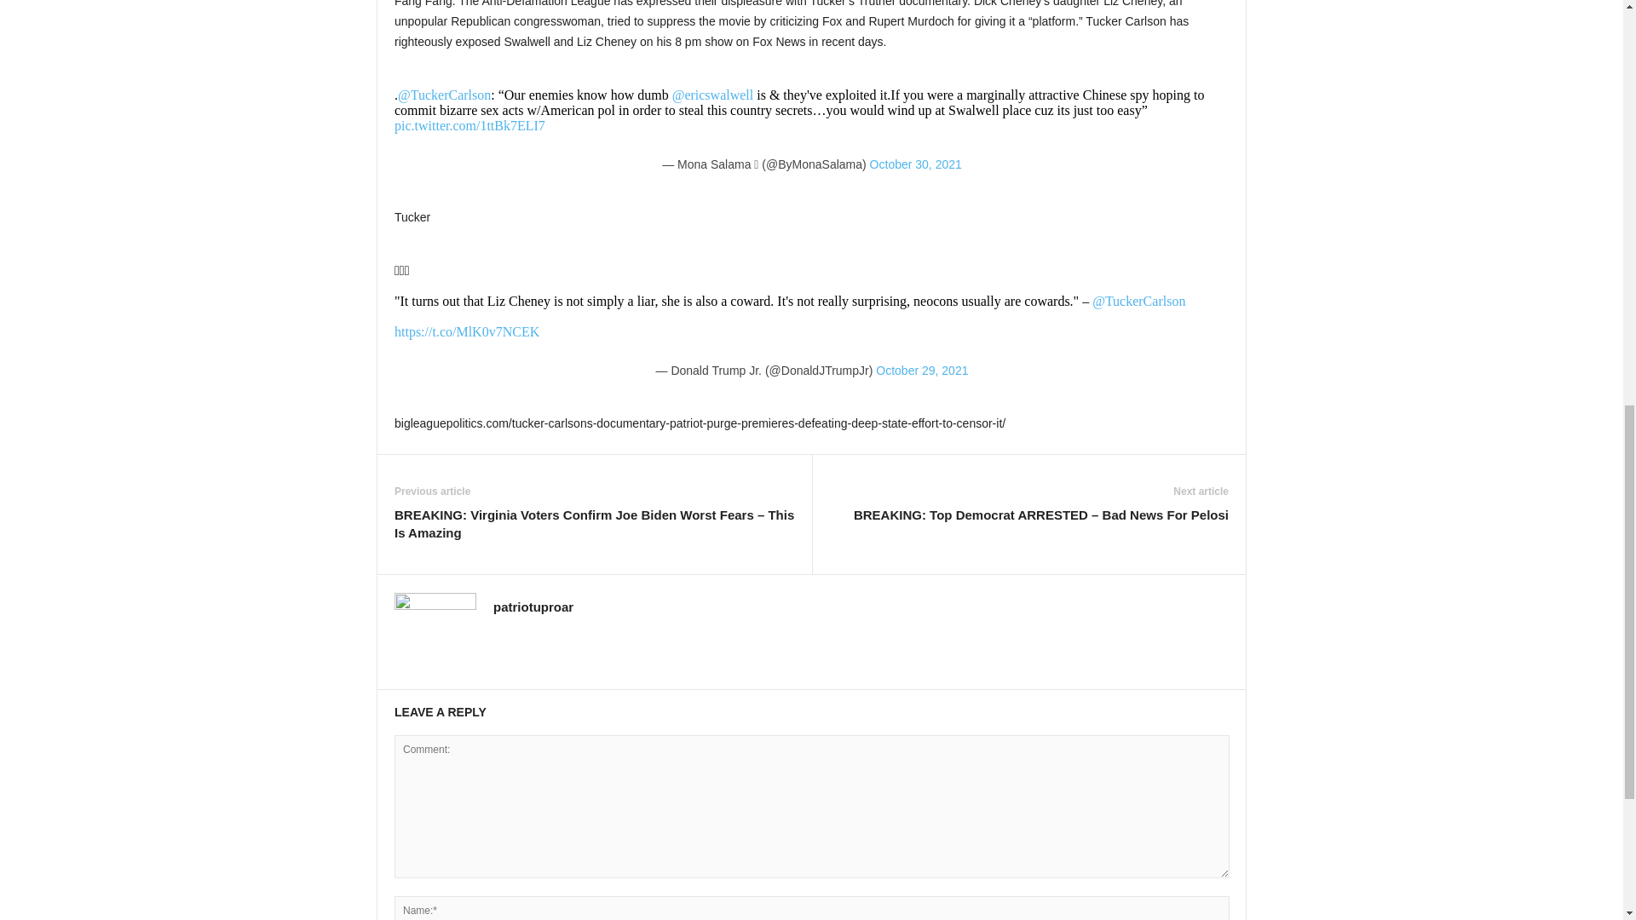 This screenshot has height=920, width=1636. What do you see at coordinates (533, 607) in the screenshot?
I see `patriotuproar` at bounding box center [533, 607].